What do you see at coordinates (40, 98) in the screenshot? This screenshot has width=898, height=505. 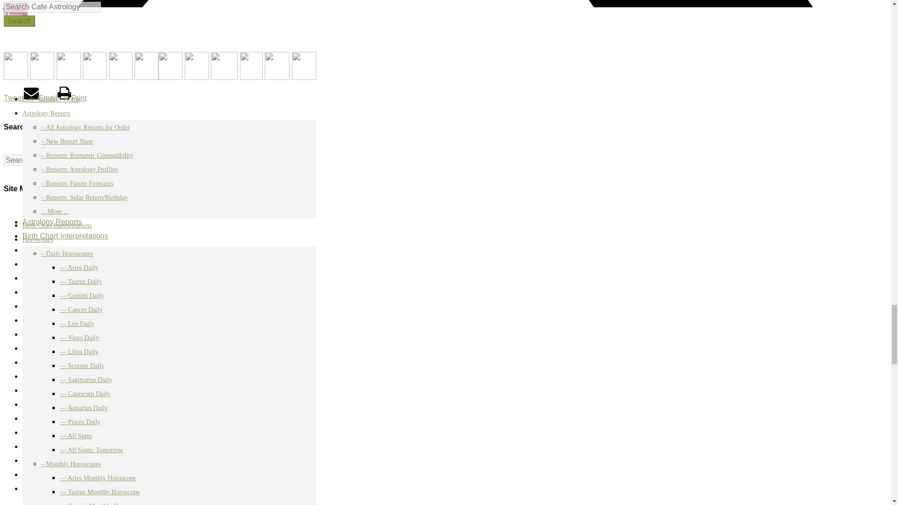 I see `Email` at bounding box center [40, 98].